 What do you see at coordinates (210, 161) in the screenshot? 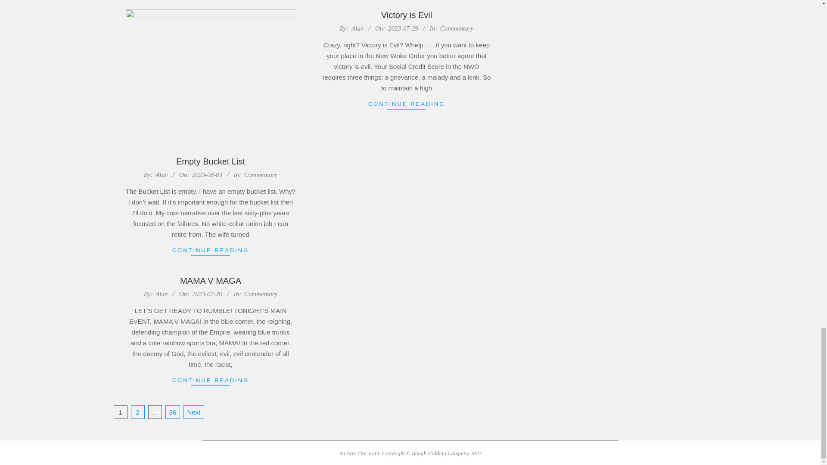
I see `Empty Bucket List` at bounding box center [210, 161].